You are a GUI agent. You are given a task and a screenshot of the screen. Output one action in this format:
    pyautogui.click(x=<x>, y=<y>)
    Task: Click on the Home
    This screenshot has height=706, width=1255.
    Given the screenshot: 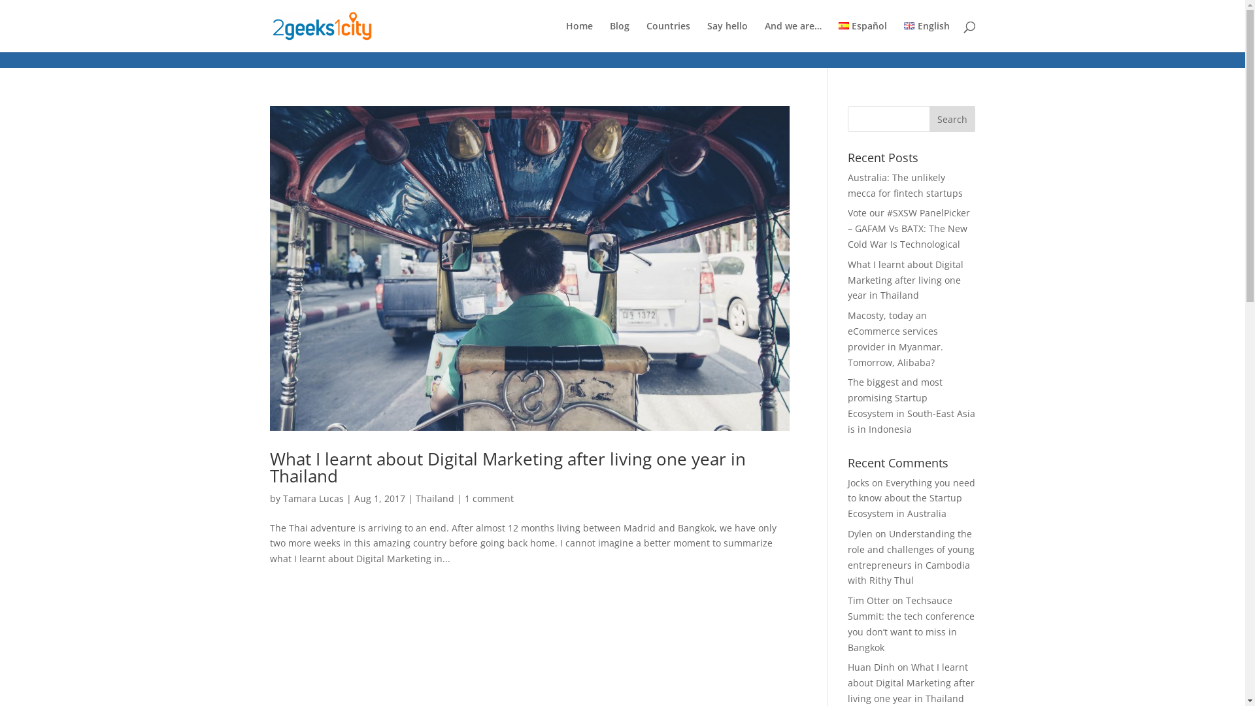 What is the action you would take?
    pyautogui.click(x=579, y=37)
    